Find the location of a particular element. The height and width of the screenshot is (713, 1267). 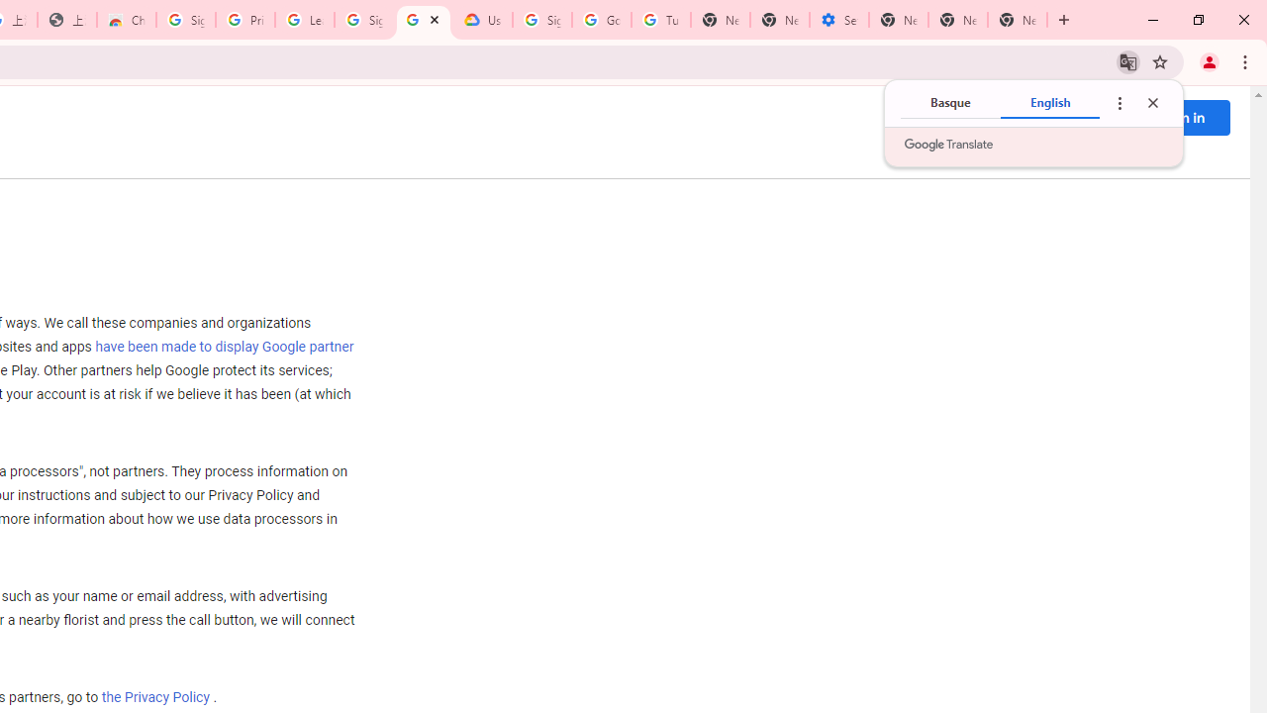

Sign in - Google Accounts is located at coordinates (364, 20).